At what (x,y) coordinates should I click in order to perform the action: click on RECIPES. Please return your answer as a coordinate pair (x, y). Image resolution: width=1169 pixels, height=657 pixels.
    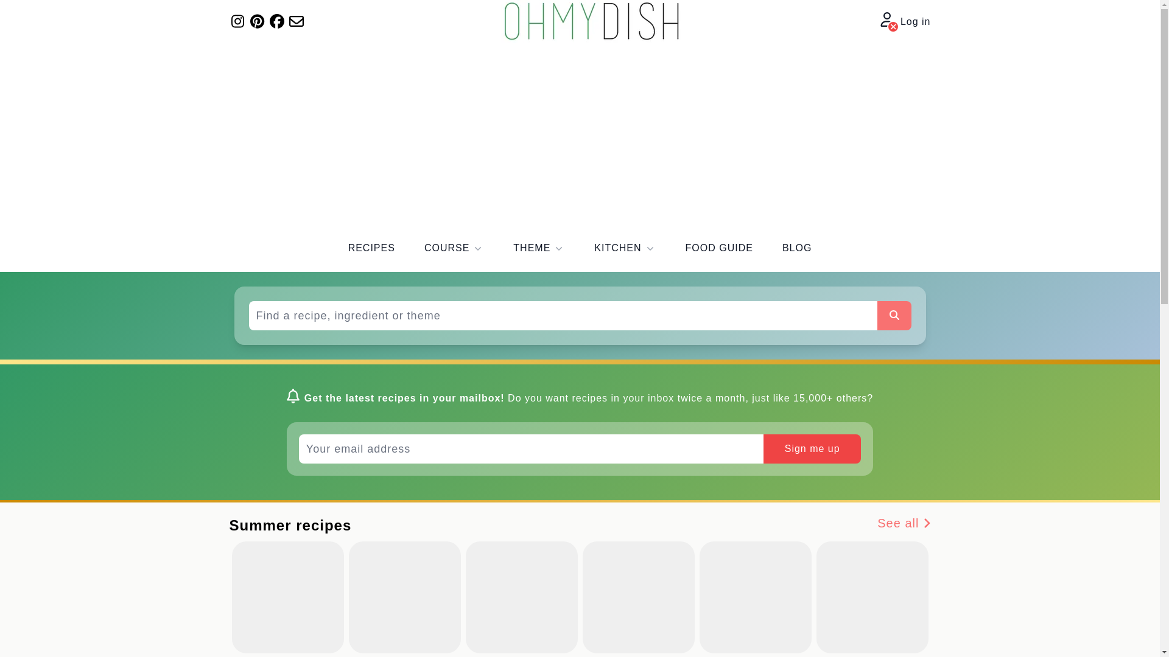
    Looking at the image, I should click on (371, 248).